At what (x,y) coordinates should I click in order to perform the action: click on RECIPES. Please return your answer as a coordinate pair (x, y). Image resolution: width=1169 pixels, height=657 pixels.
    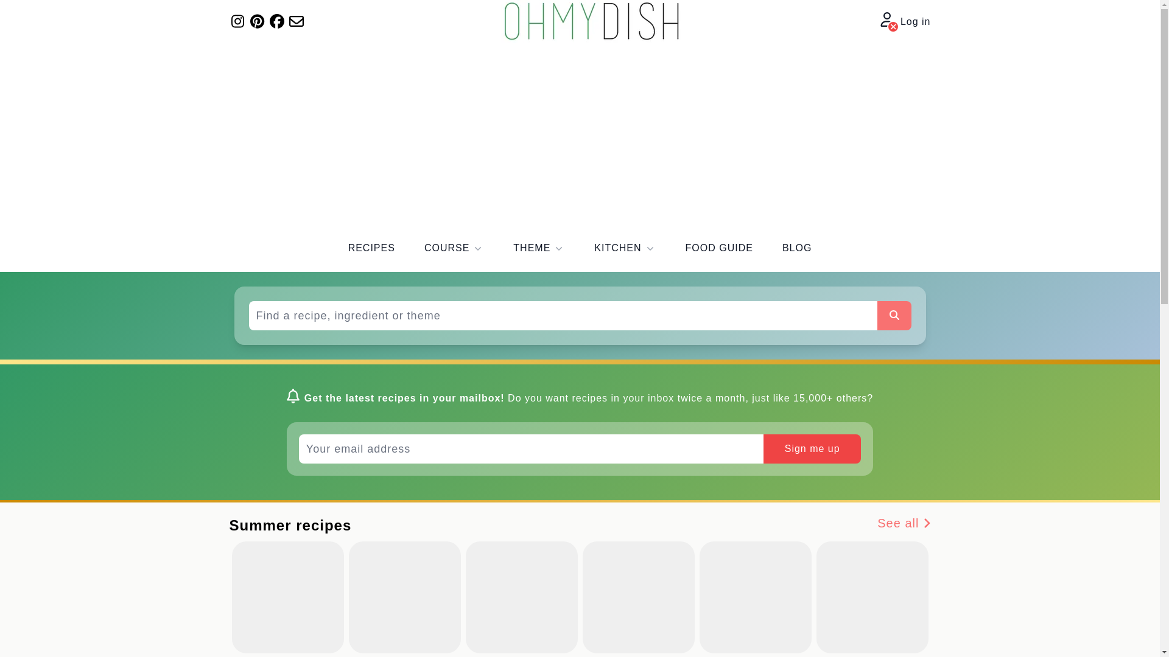
    Looking at the image, I should click on (371, 248).